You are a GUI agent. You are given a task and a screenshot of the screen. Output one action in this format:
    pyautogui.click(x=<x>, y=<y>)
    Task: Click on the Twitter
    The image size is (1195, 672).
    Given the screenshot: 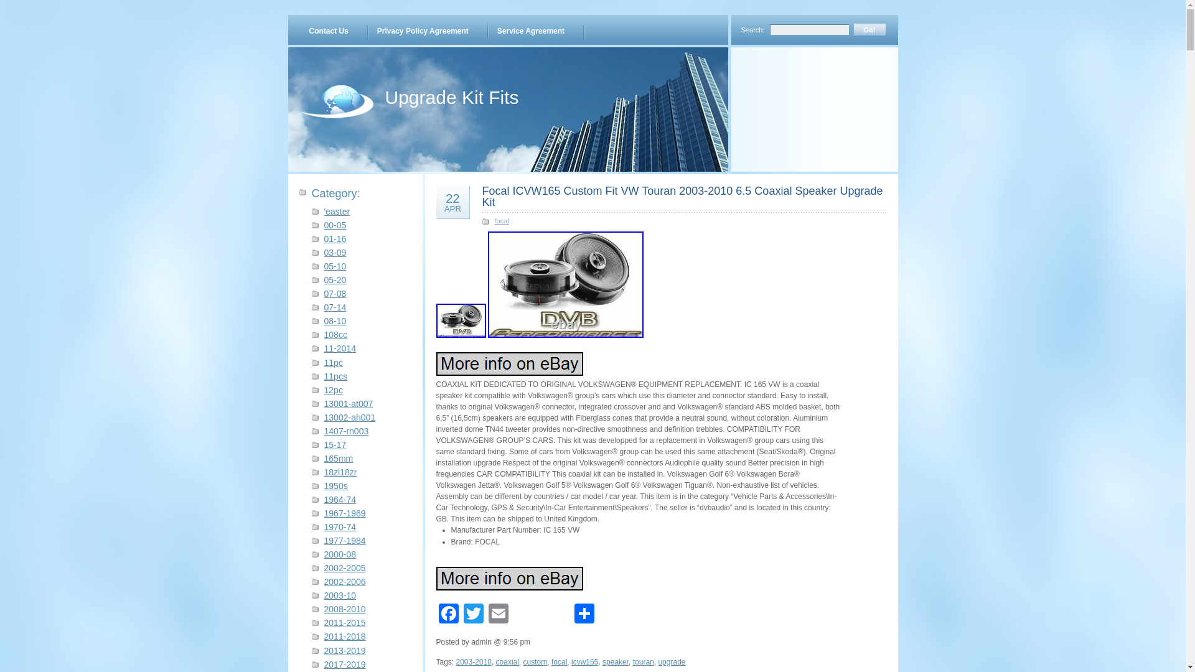 What is the action you would take?
    pyautogui.click(x=472, y=615)
    